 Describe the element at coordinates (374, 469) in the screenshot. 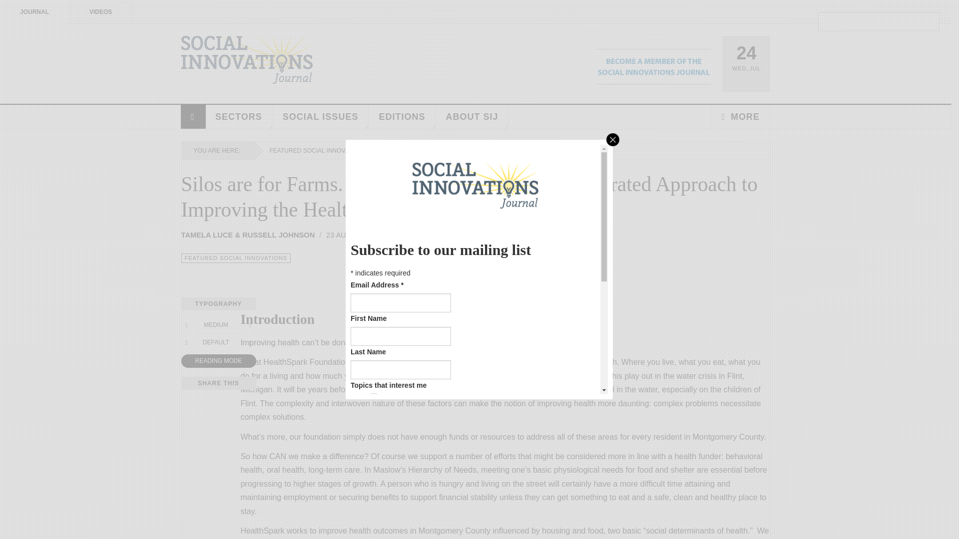

I see `32` at that location.